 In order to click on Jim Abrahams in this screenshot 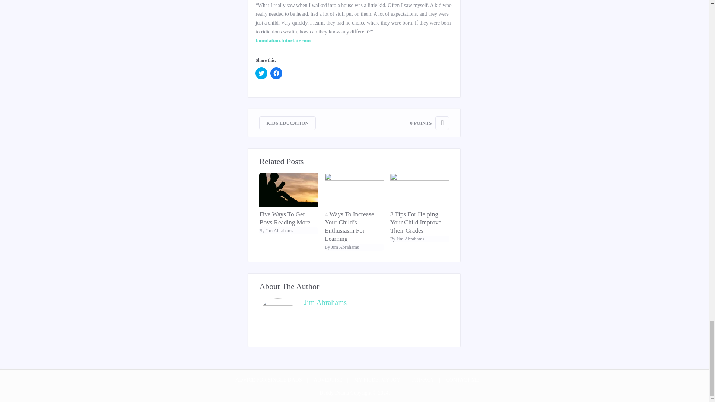, I will do `click(345, 246)`.